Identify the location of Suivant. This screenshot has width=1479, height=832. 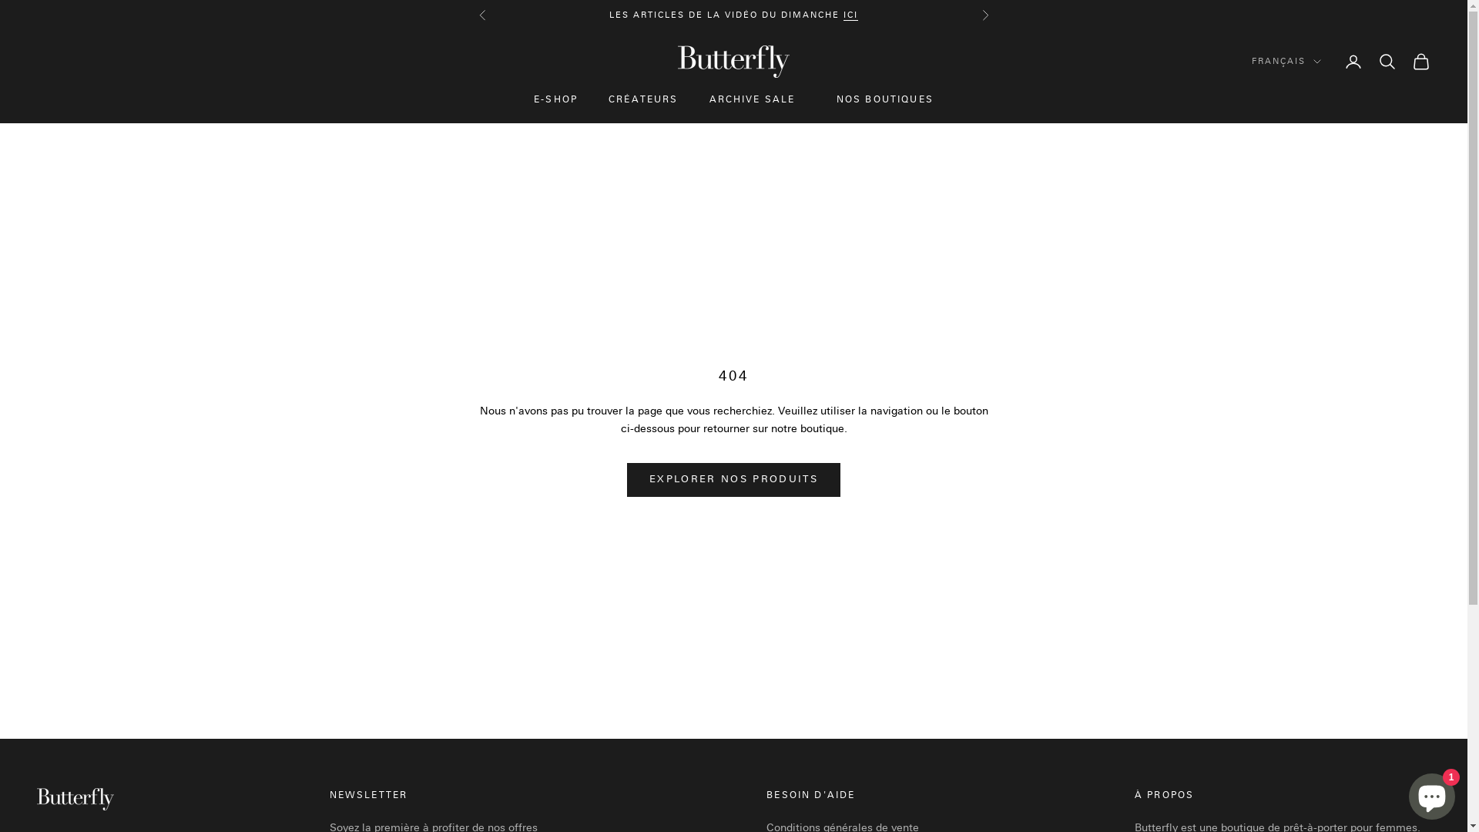
(984, 15).